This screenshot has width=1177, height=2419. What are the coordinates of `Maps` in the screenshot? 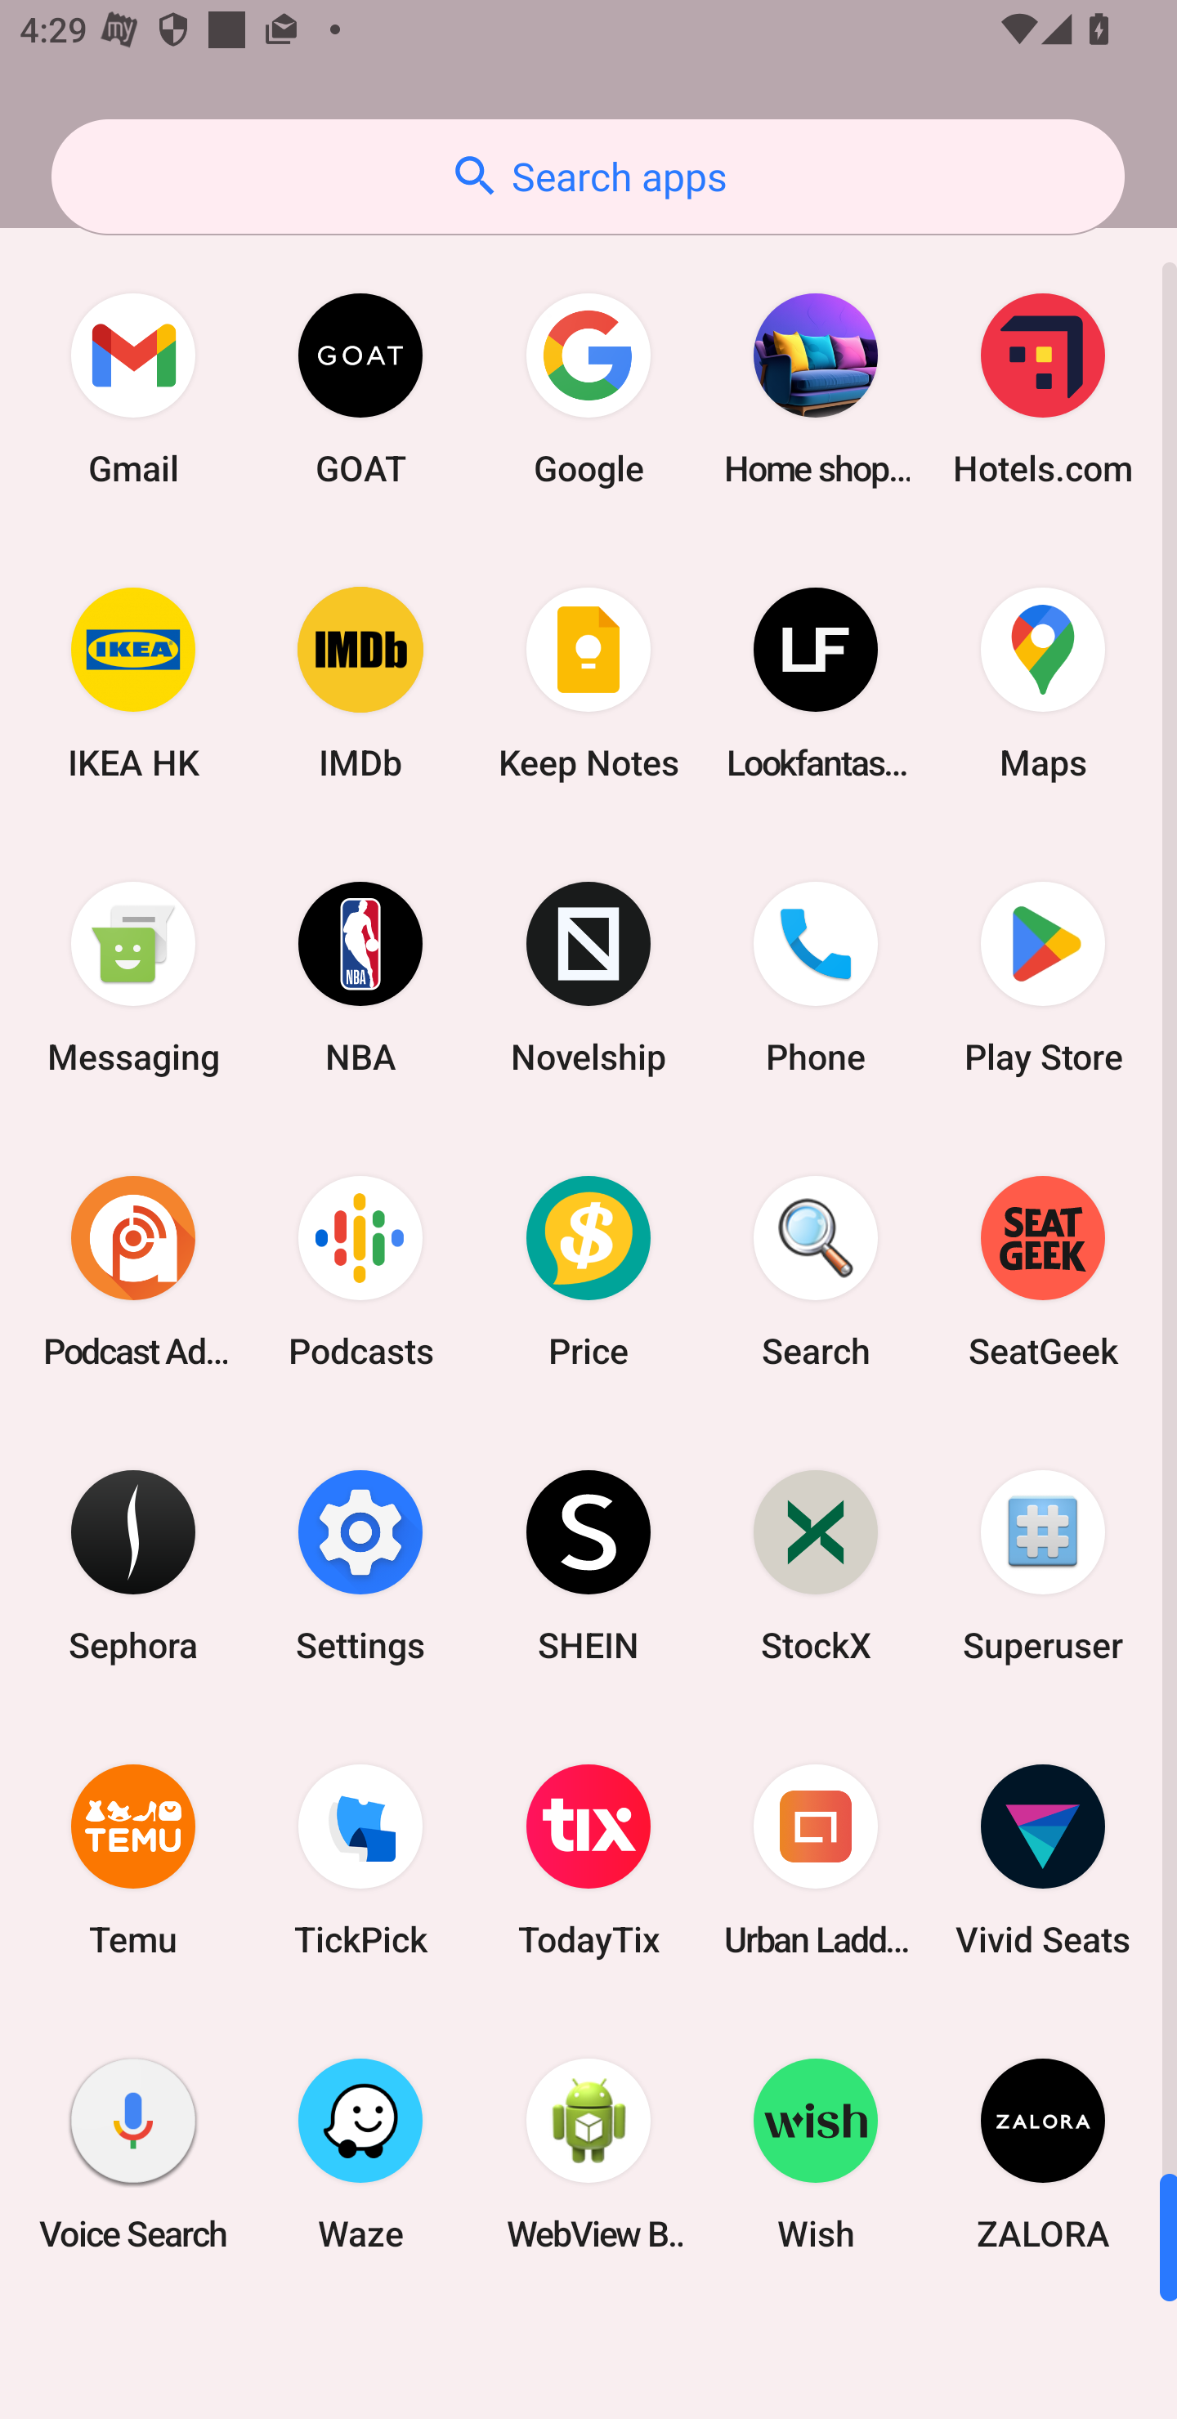 It's located at (1043, 683).